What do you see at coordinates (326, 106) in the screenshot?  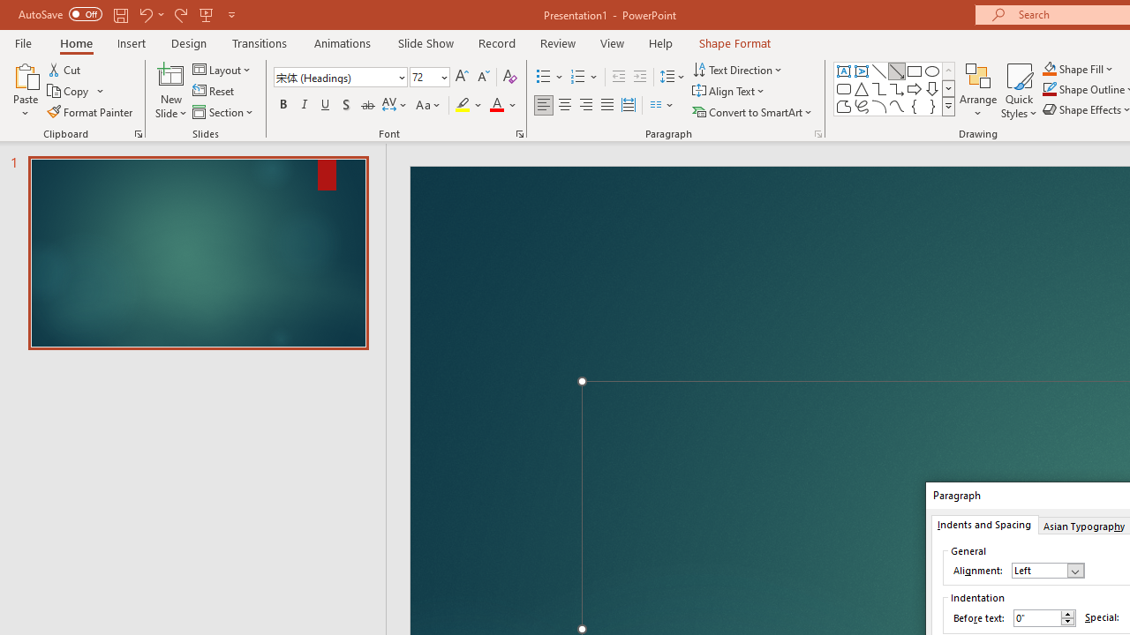 I see `Underline` at bounding box center [326, 106].